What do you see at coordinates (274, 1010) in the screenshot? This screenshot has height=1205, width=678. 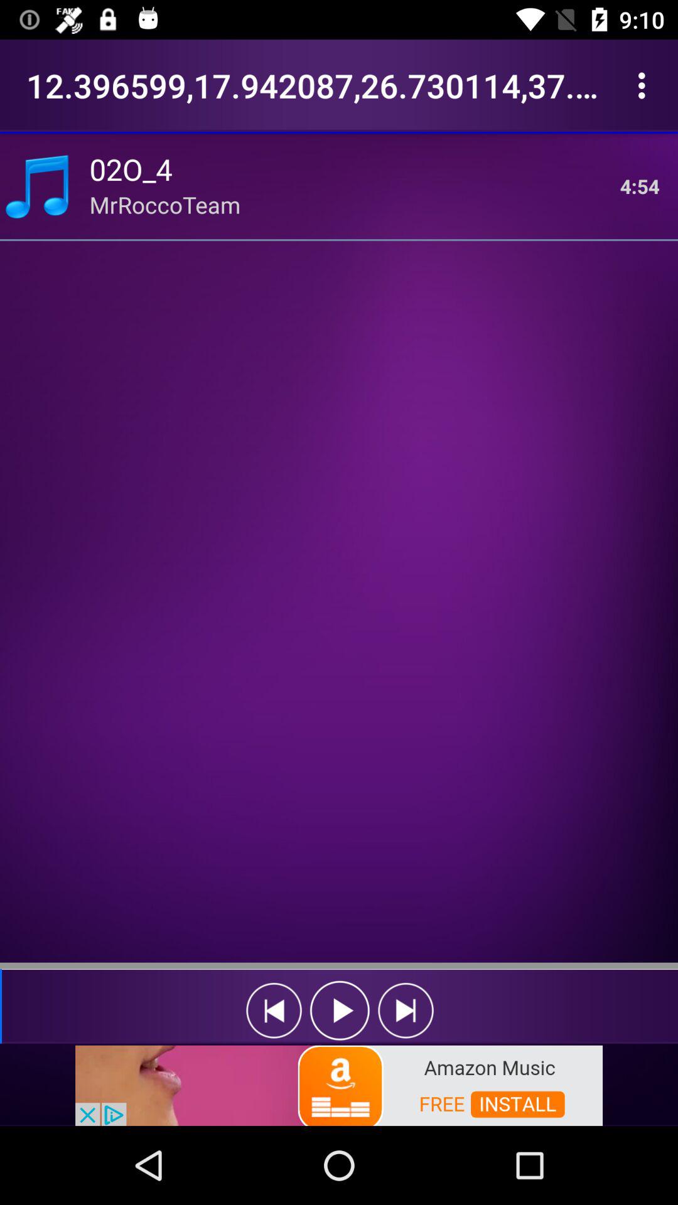 I see `rewind the song` at bounding box center [274, 1010].